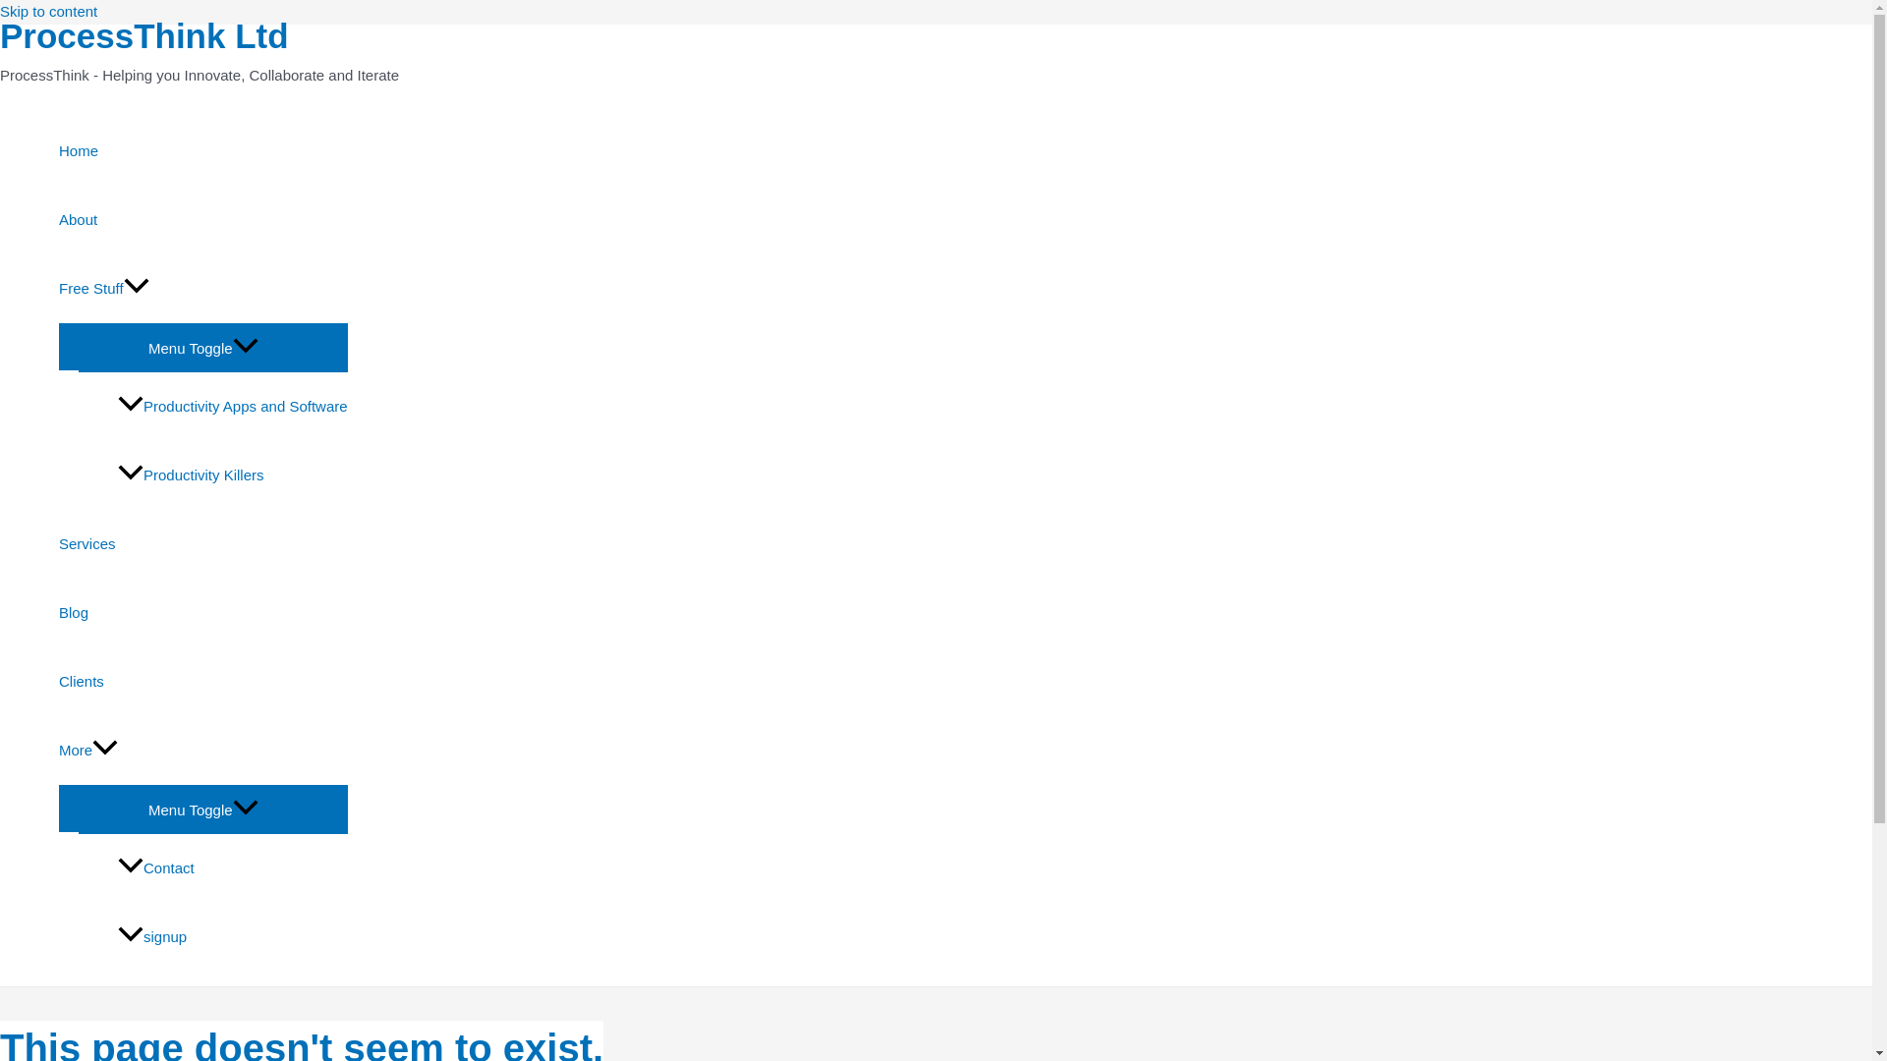 Image resolution: width=1887 pixels, height=1061 pixels. Describe the element at coordinates (202, 151) in the screenshot. I see `Home` at that location.